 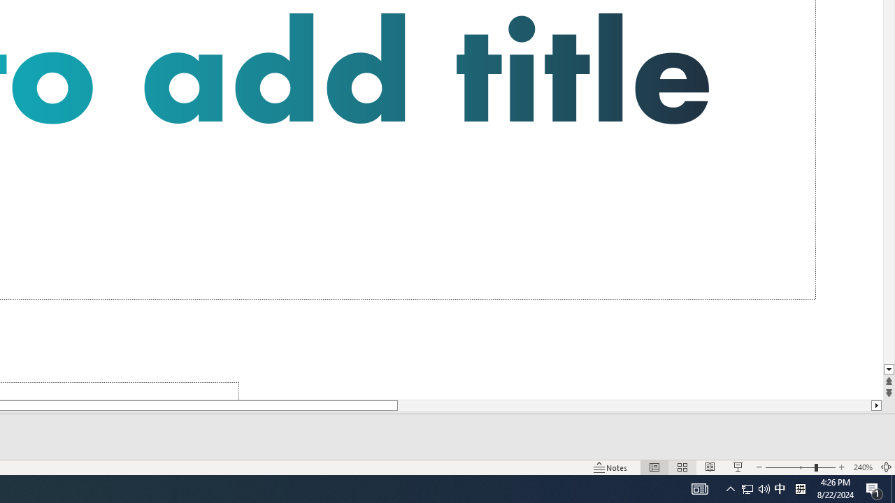 What do you see at coordinates (738, 467) in the screenshot?
I see `Slide Show` at bounding box center [738, 467].